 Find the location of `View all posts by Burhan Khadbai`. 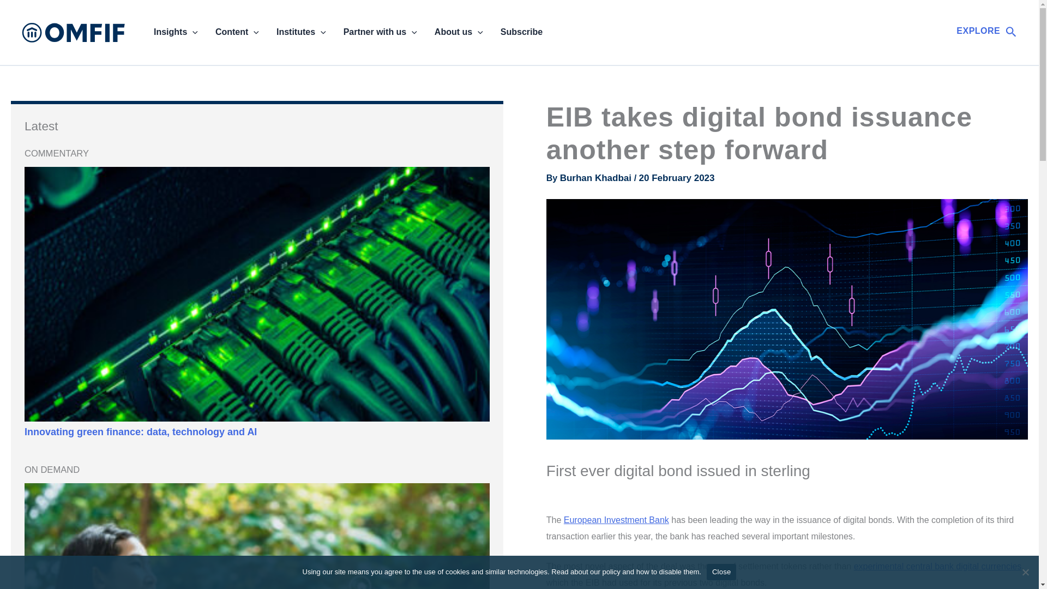

View all posts by Burhan Khadbai is located at coordinates (597, 178).